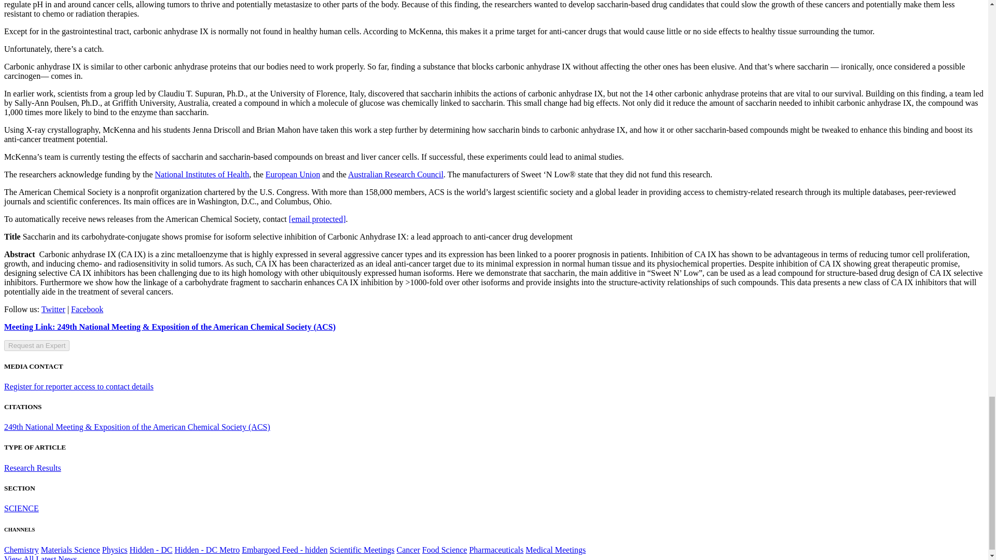 The width and height of the screenshot is (996, 560). Describe the element at coordinates (21, 508) in the screenshot. I see `Show all articles in this channel` at that location.